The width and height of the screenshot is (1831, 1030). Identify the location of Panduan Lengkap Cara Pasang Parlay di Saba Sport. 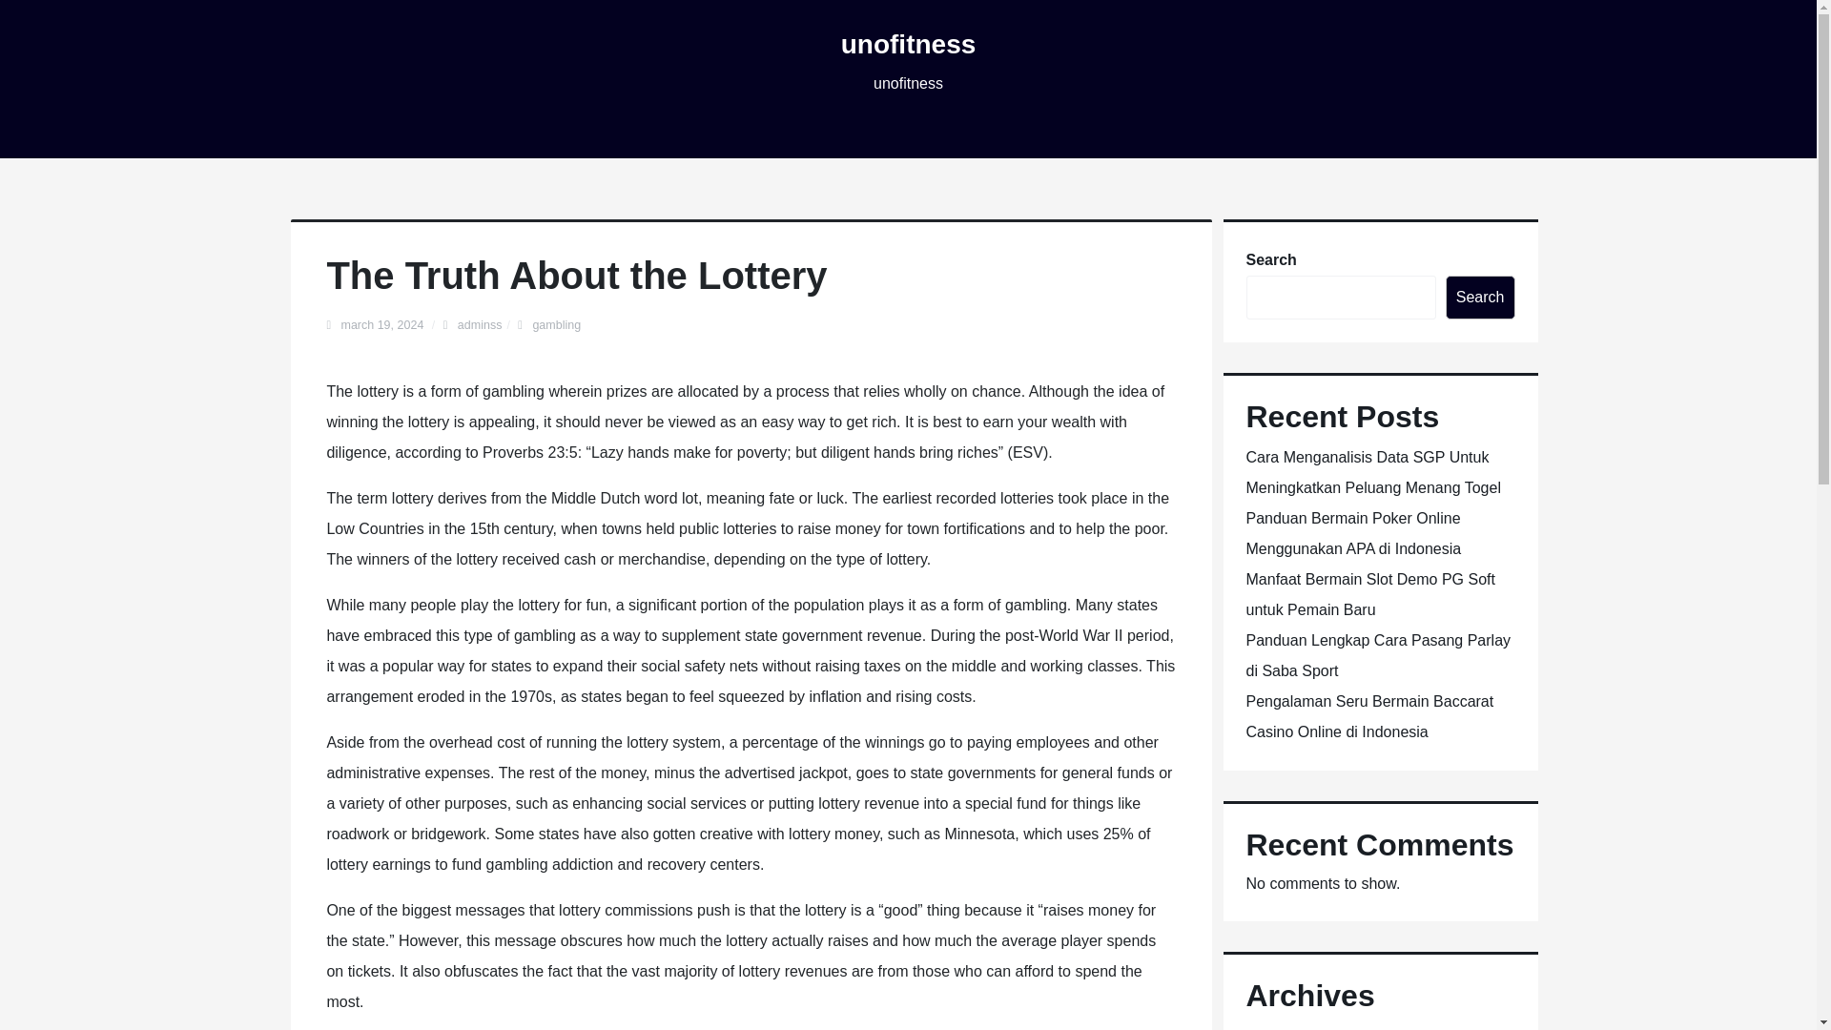
(1377, 655).